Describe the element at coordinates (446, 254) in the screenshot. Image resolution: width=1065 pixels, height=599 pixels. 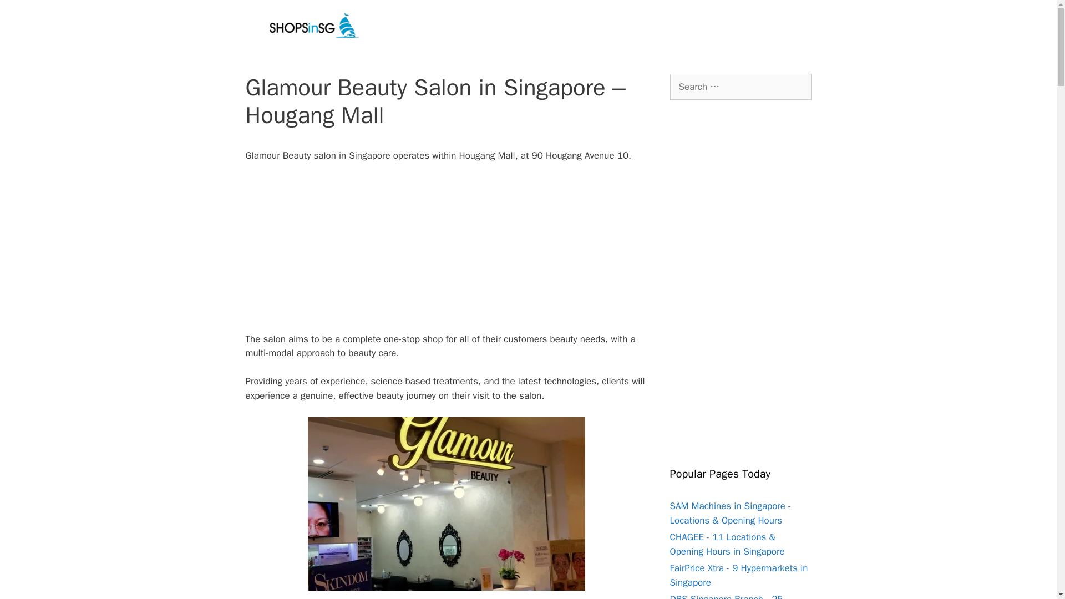
I see `Advertisement` at that location.